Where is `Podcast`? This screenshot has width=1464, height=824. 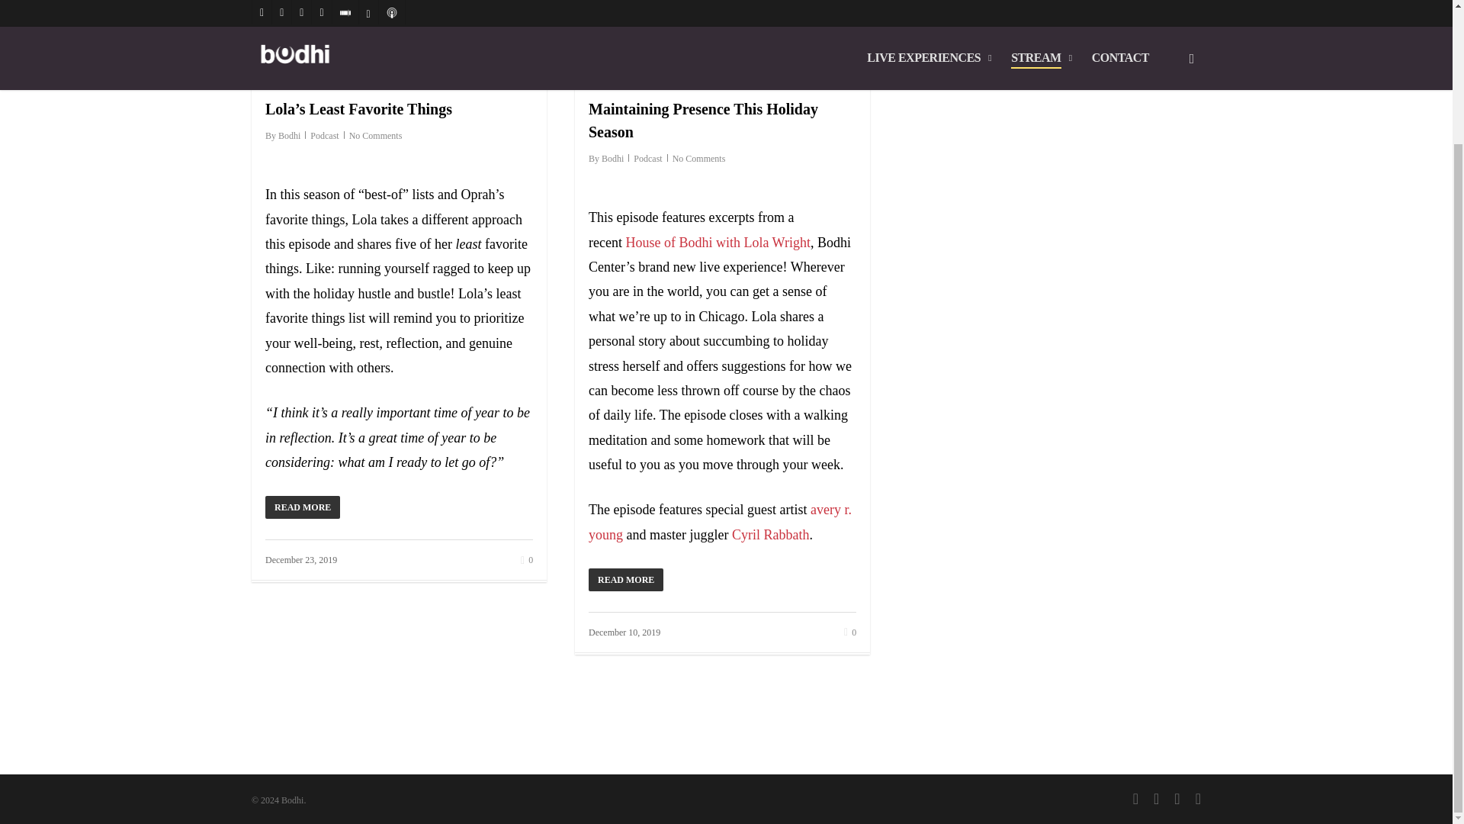
Podcast is located at coordinates (324, 135).